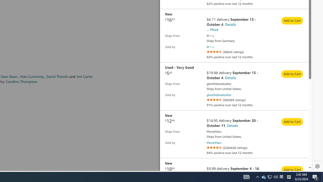 This screenshot has height=182, width=323. What do you see at coordinates (85, 77) in the screenshot?
I see `Jim Carter` at bounding box center [85, 77].